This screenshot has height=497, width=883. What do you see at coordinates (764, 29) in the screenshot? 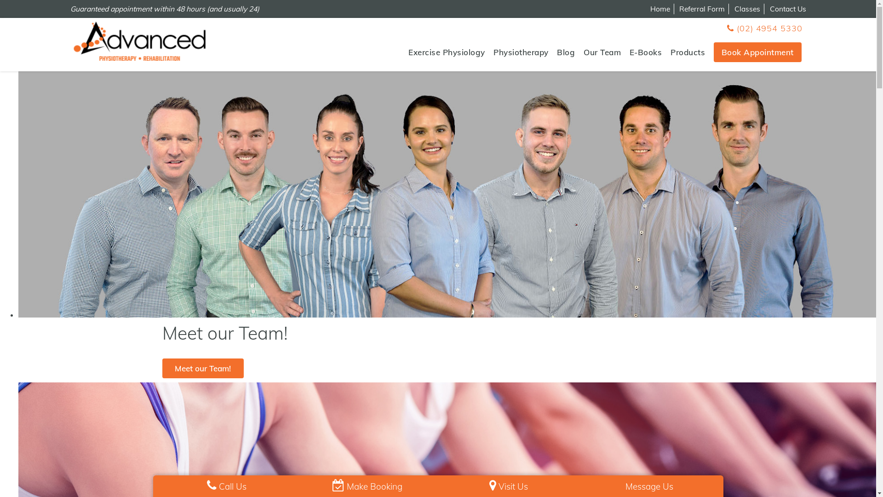
I see `(02) 4954 5330` at bounding box center [764, 29].